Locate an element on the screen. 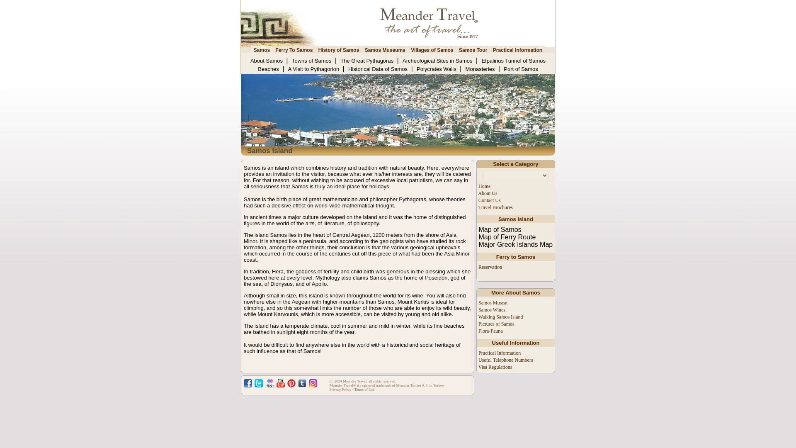 The image size is (796, 448). Historical Data of Samos is located at coordinates (379, 69).